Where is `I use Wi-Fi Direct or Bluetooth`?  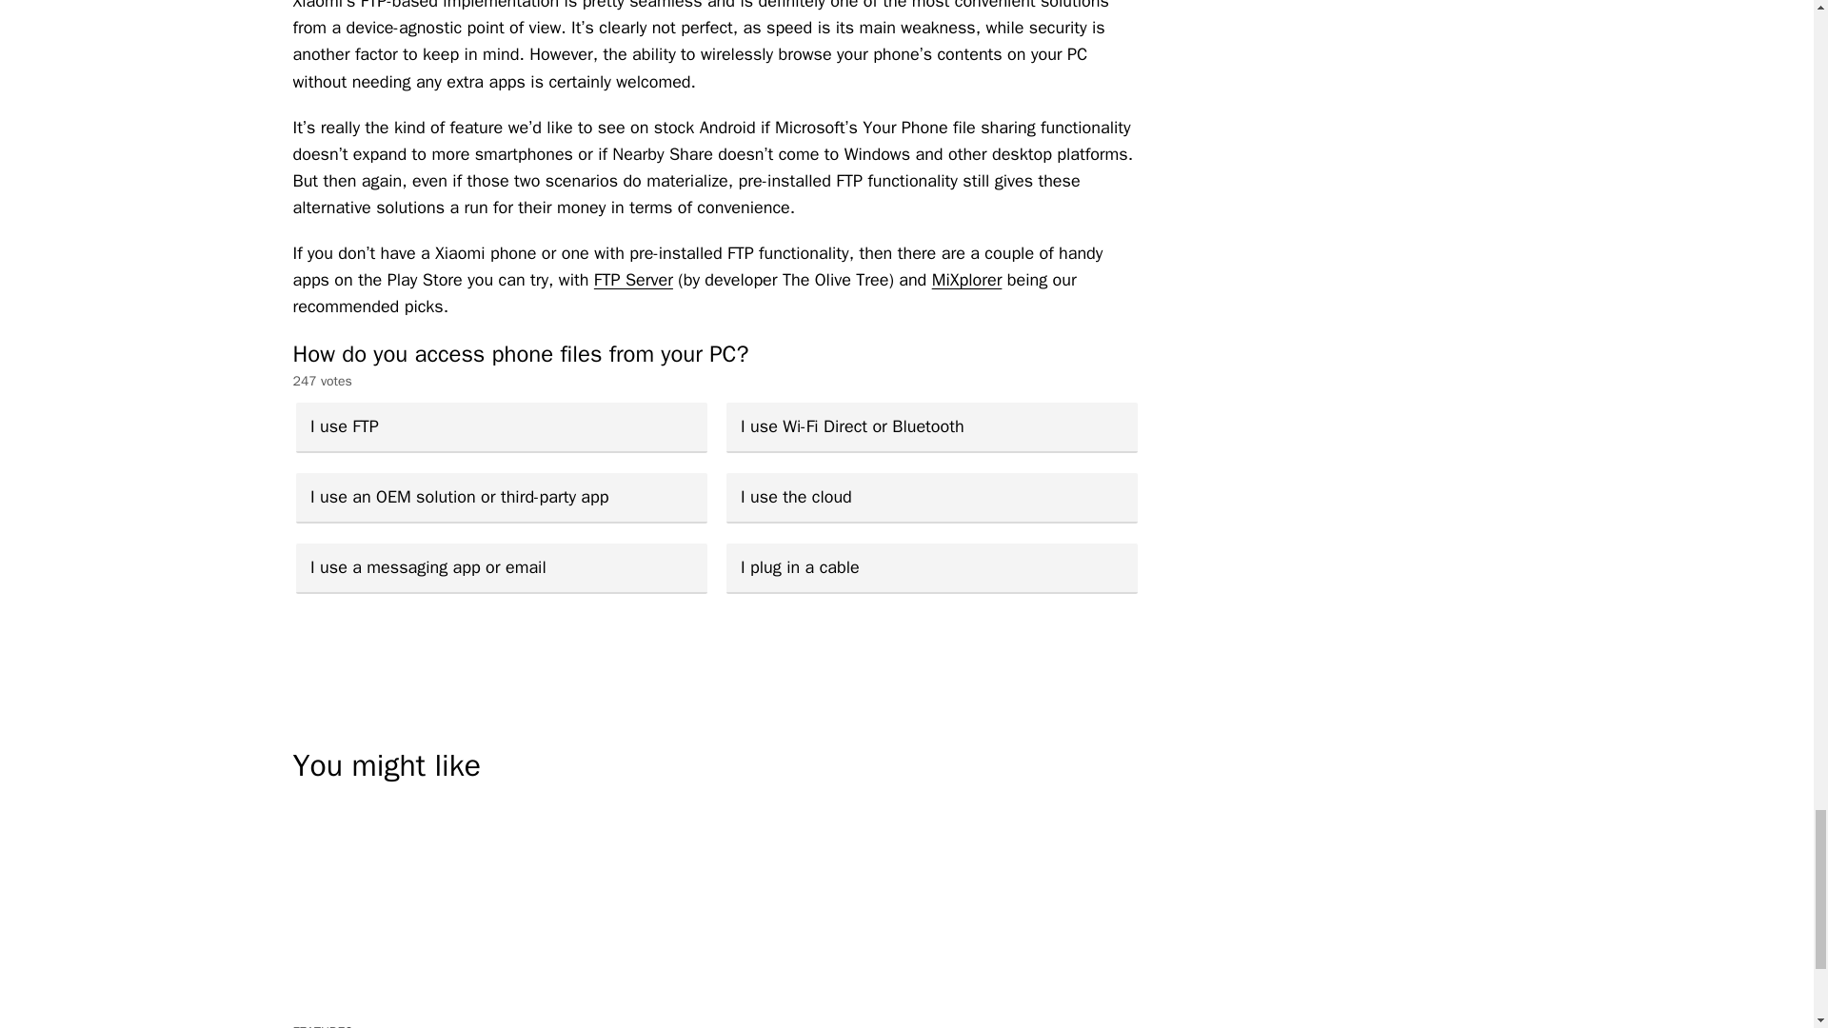 I use Wi-Fi Direct or Bluetooth is located at coordinates (931, 428).